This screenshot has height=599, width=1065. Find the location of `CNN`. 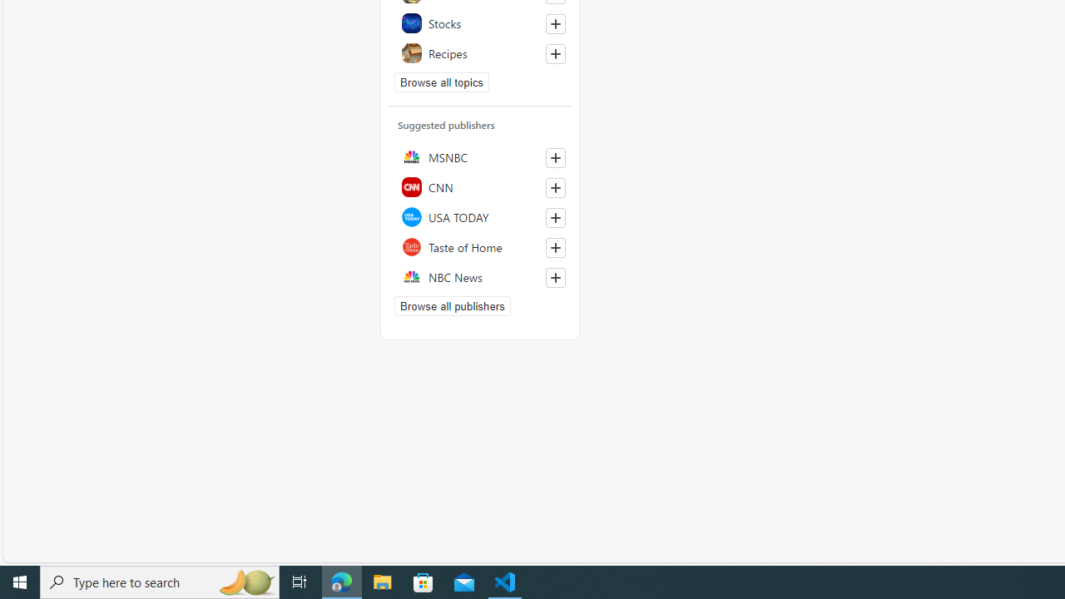

CNN is located at coordinates (480, 186).